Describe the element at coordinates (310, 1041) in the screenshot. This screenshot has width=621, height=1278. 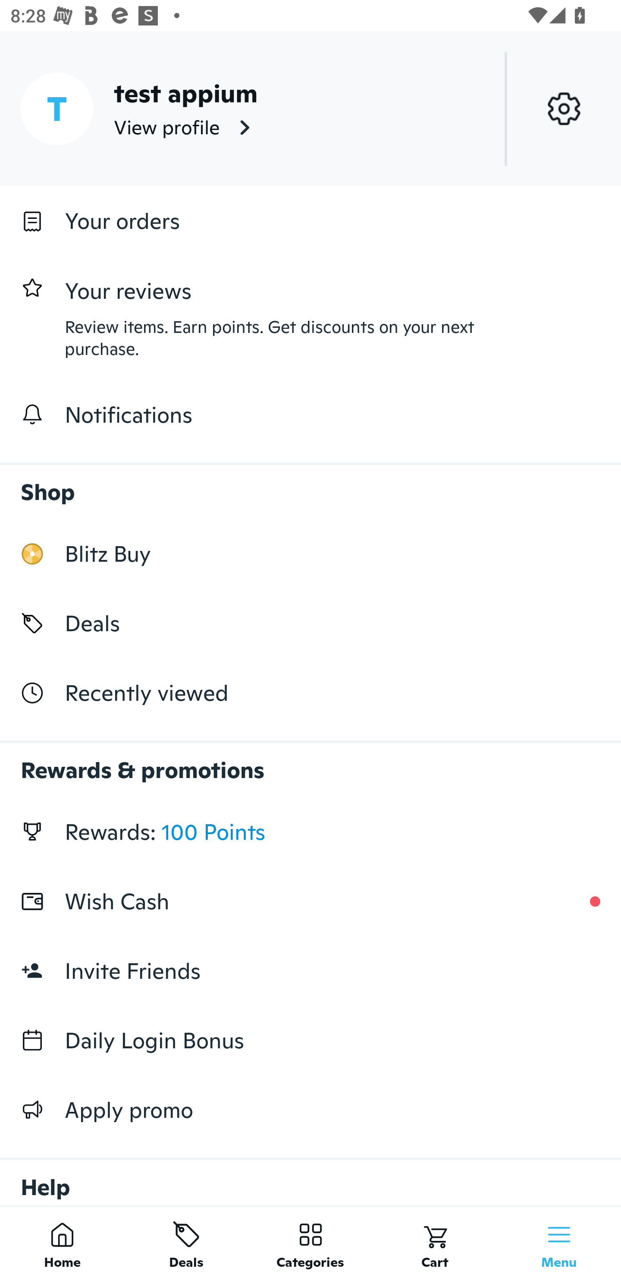
I see `Daily Login Bonus` at that location.